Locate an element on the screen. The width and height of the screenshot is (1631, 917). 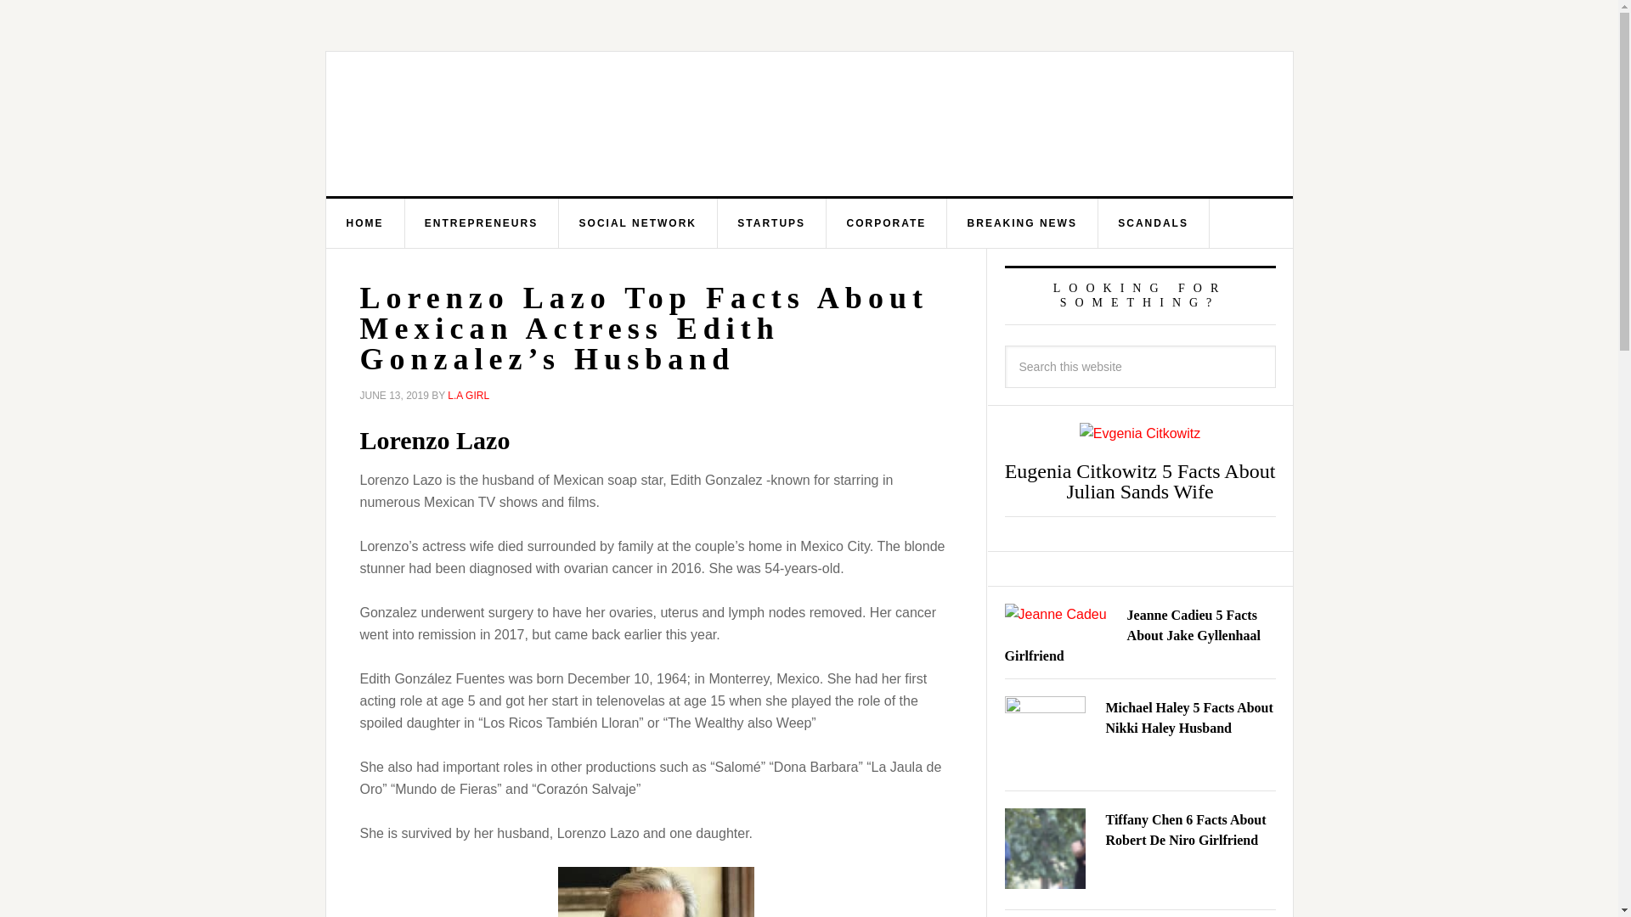
SOCIAL NETWORK is located at coordinates (638, 222).